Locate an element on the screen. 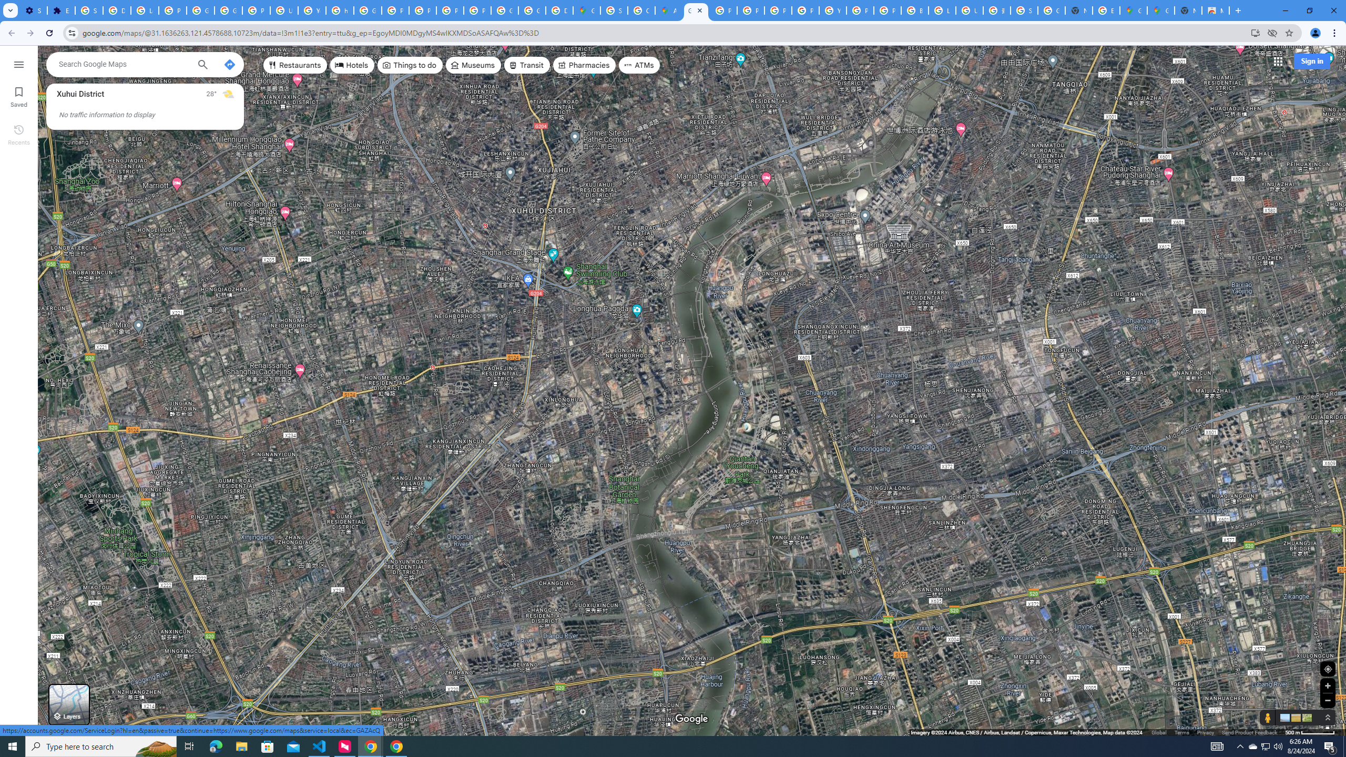  Layers is located at coordinates (69, 704).